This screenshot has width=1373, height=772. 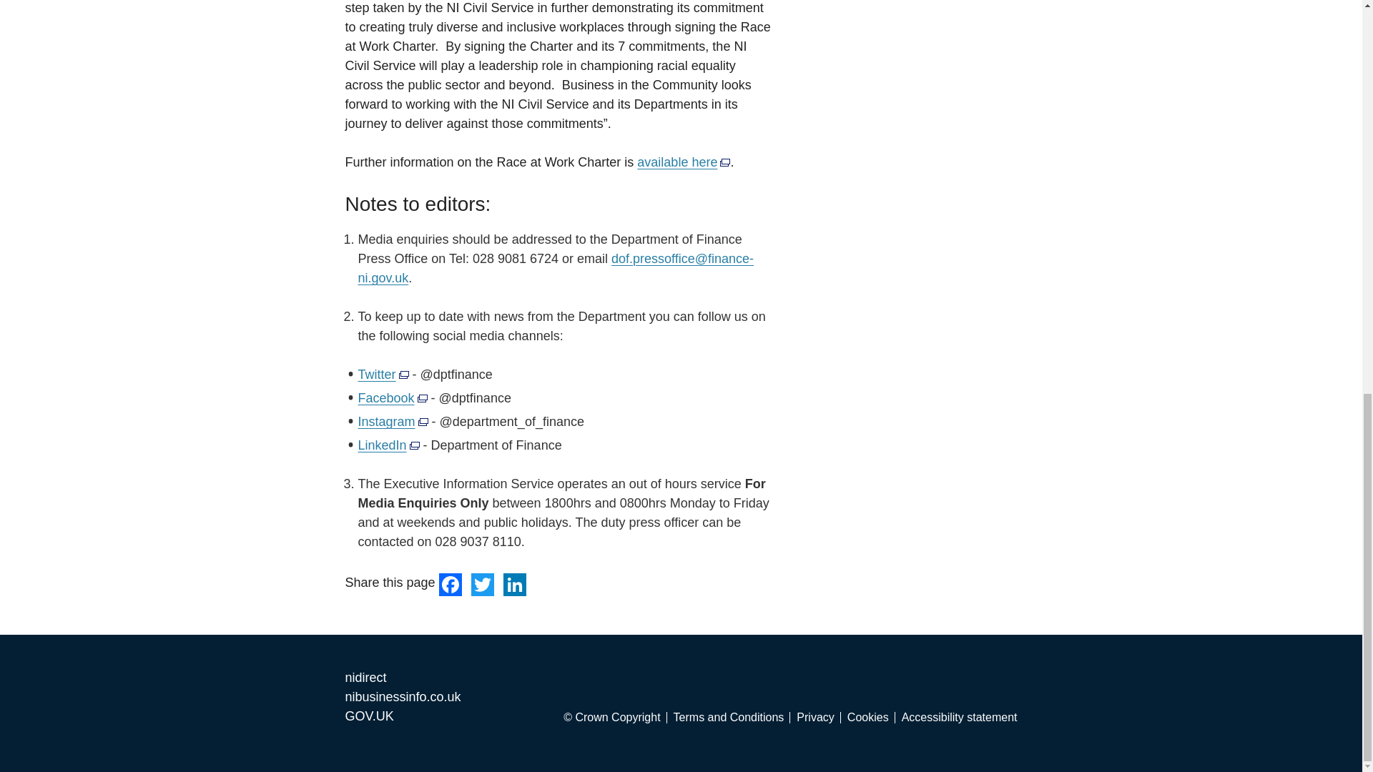 I want to click on Twitter, so click(x=482, y=583).